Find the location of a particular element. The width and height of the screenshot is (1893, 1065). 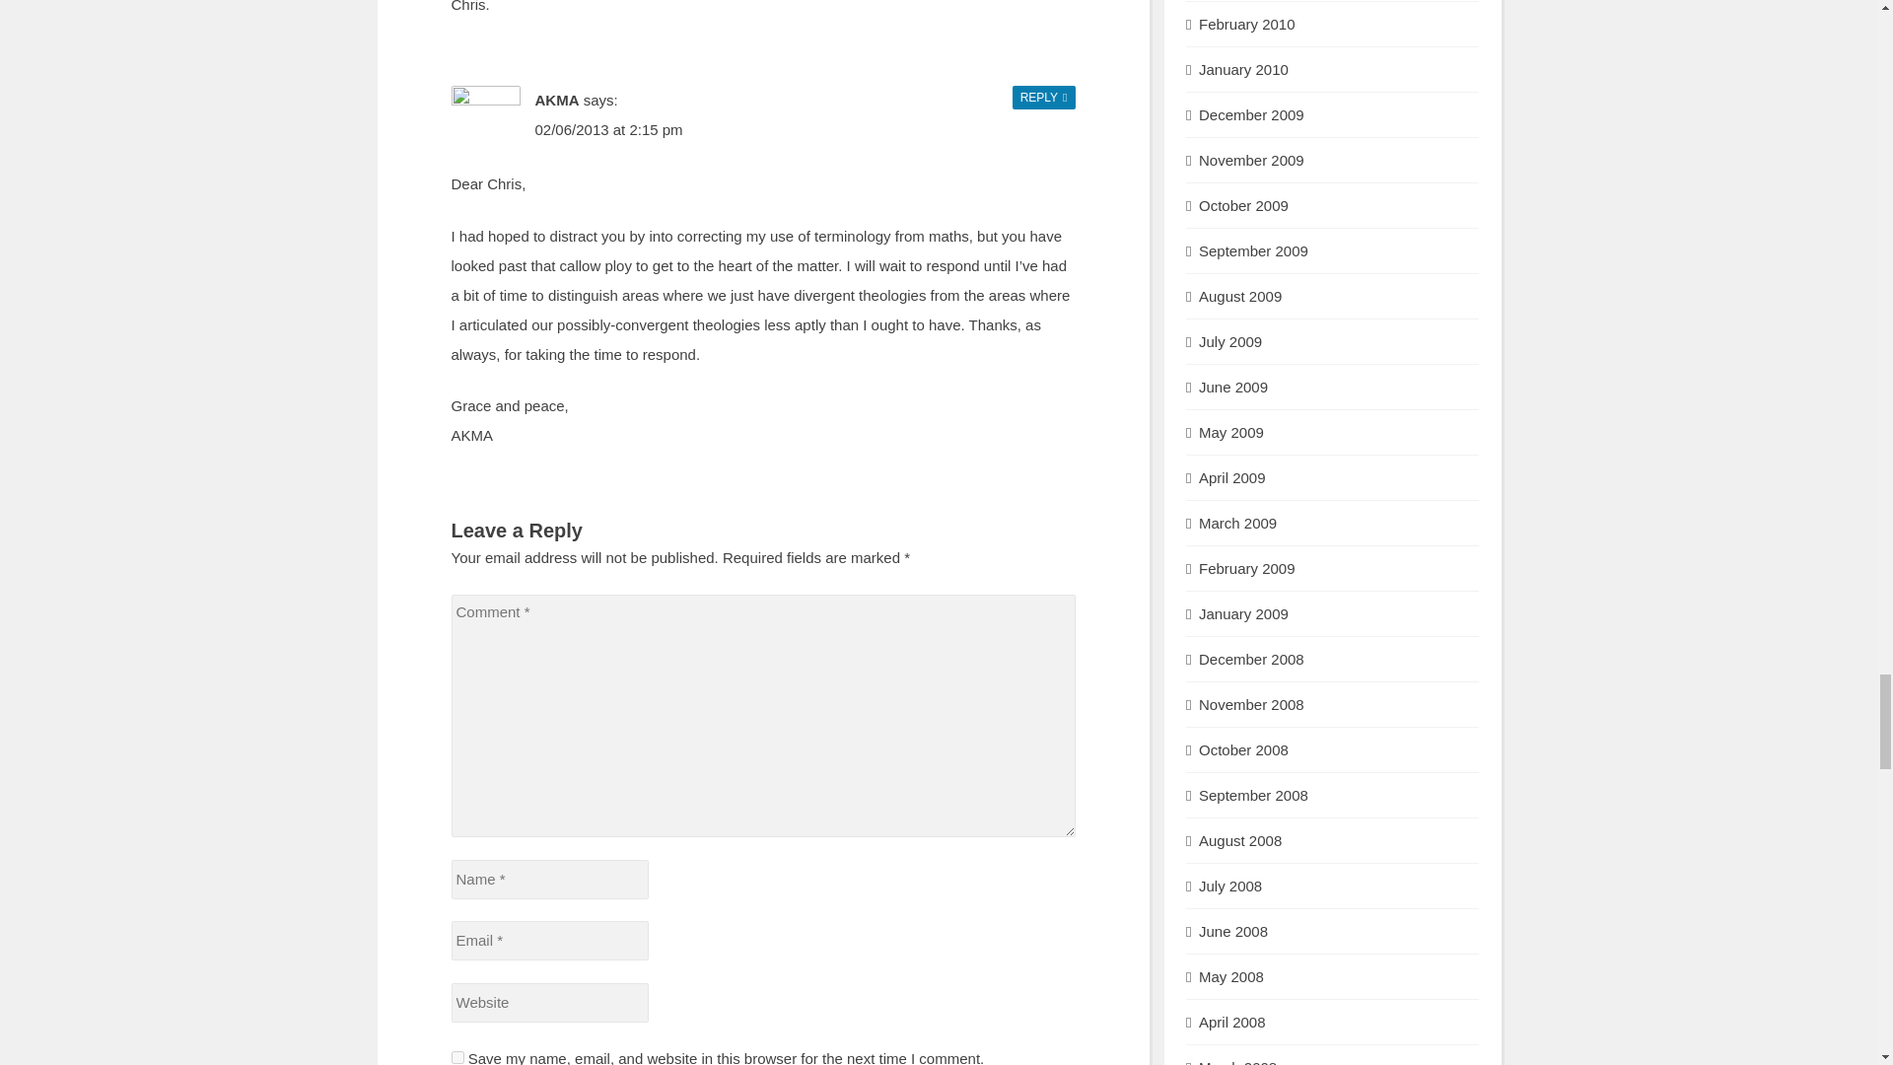

yes is located at coordinates (457, 1057).